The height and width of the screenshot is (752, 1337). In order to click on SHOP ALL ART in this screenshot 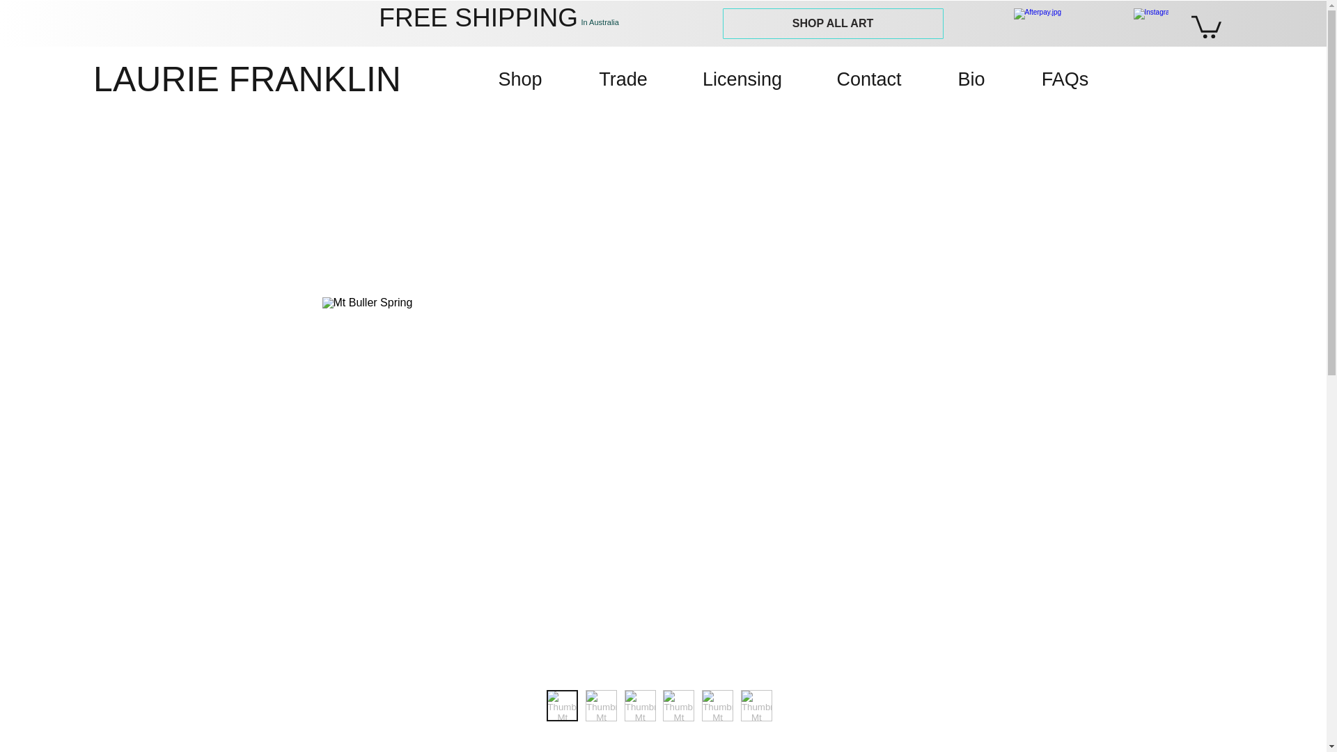, I will do `click(833, 24)`.